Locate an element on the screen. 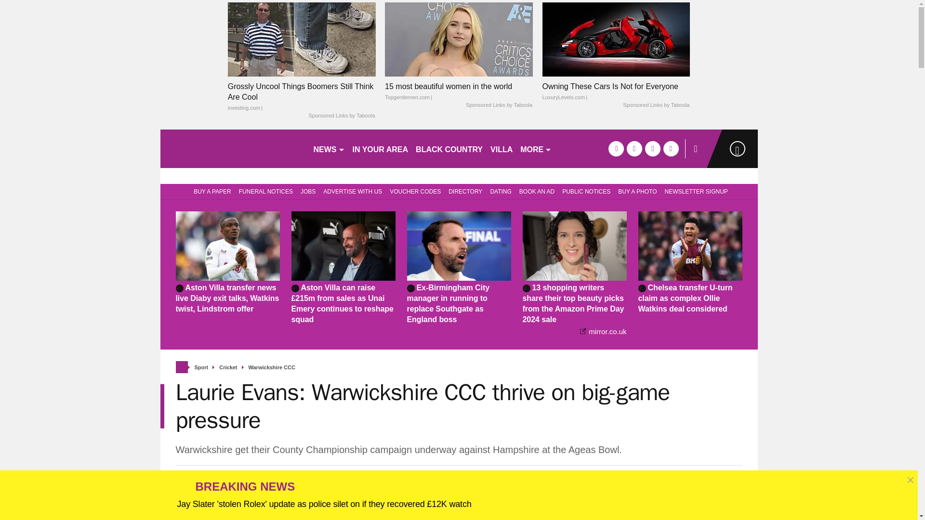  Sponsored Links by Taboola is located at coordinates (499, 105).